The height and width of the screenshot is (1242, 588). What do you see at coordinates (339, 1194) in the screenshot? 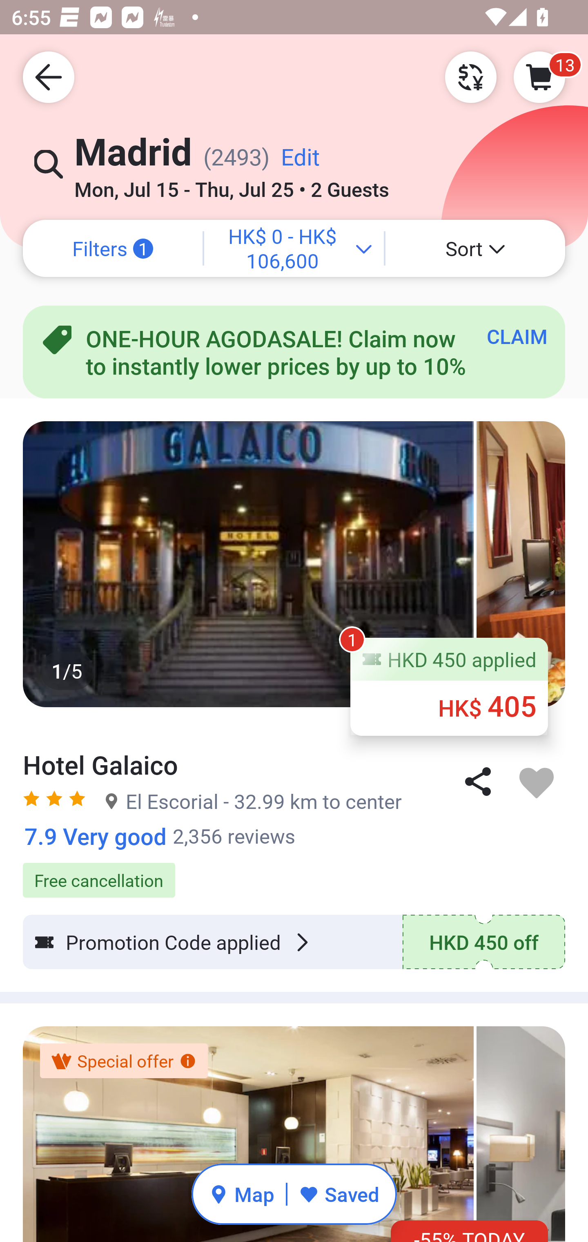
I see `Saved` at bounding box center [339, 1194].